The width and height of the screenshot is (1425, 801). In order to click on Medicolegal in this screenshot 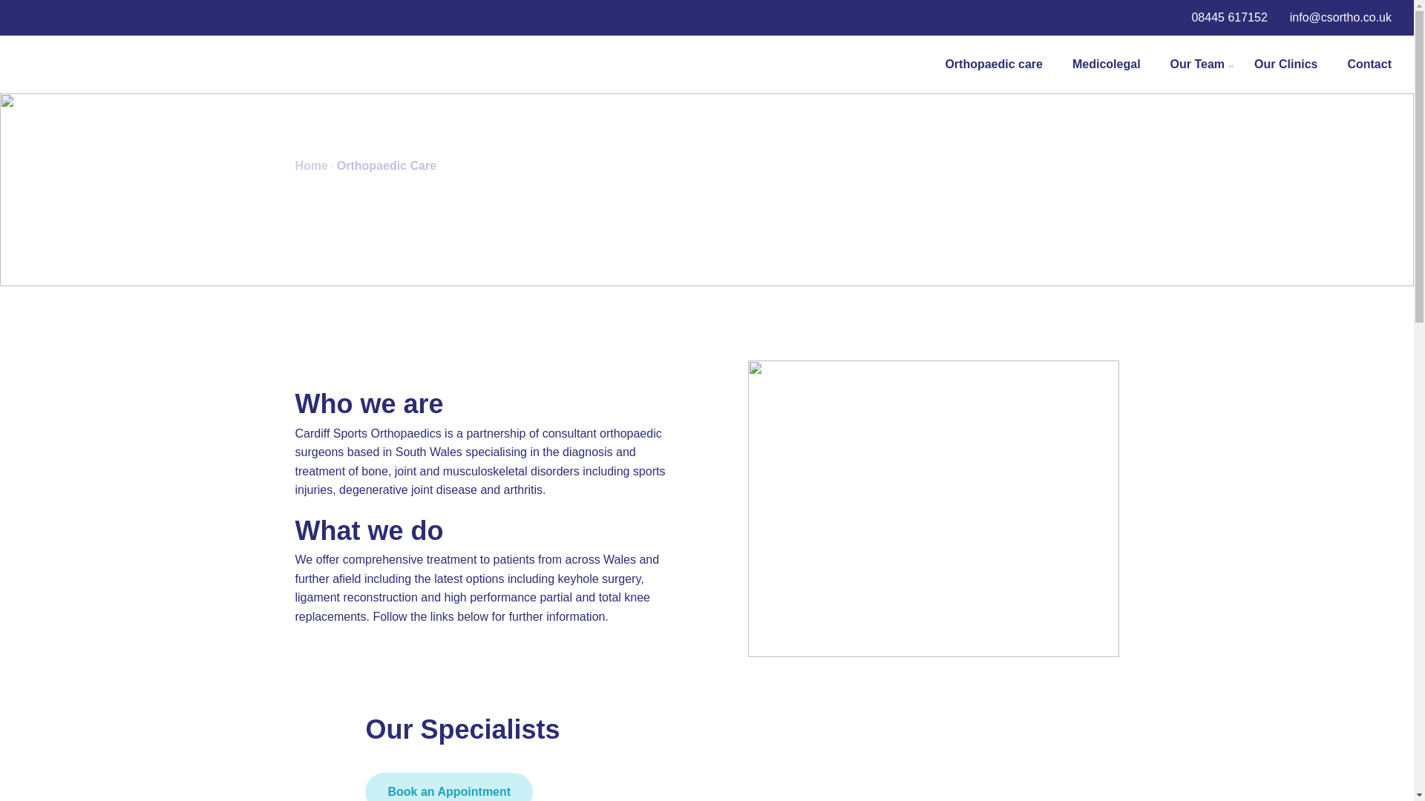, I will do `click(1107, 64)`.